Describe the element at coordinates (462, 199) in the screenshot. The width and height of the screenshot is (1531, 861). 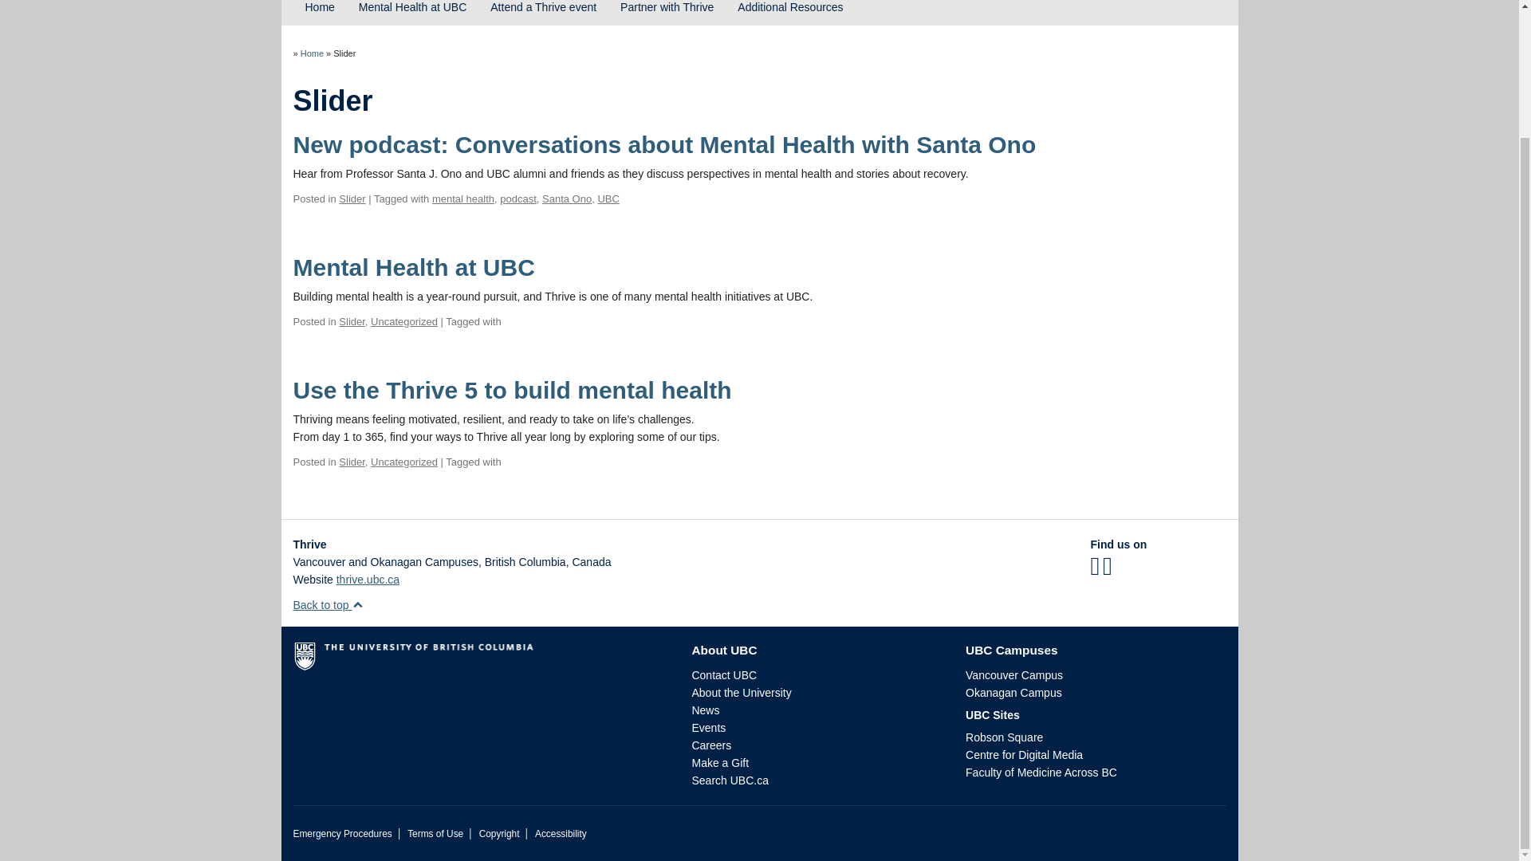
I see `mental health` at that location.